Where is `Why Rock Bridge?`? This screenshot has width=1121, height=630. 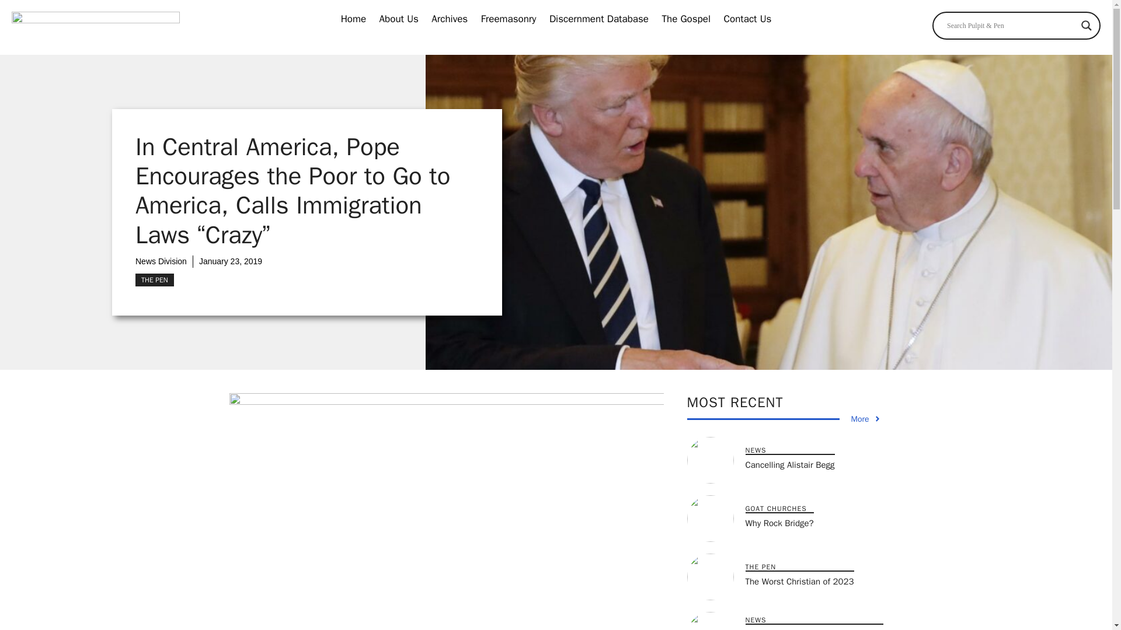
Why Rock Bridge? is located at coordinates (779, 523).